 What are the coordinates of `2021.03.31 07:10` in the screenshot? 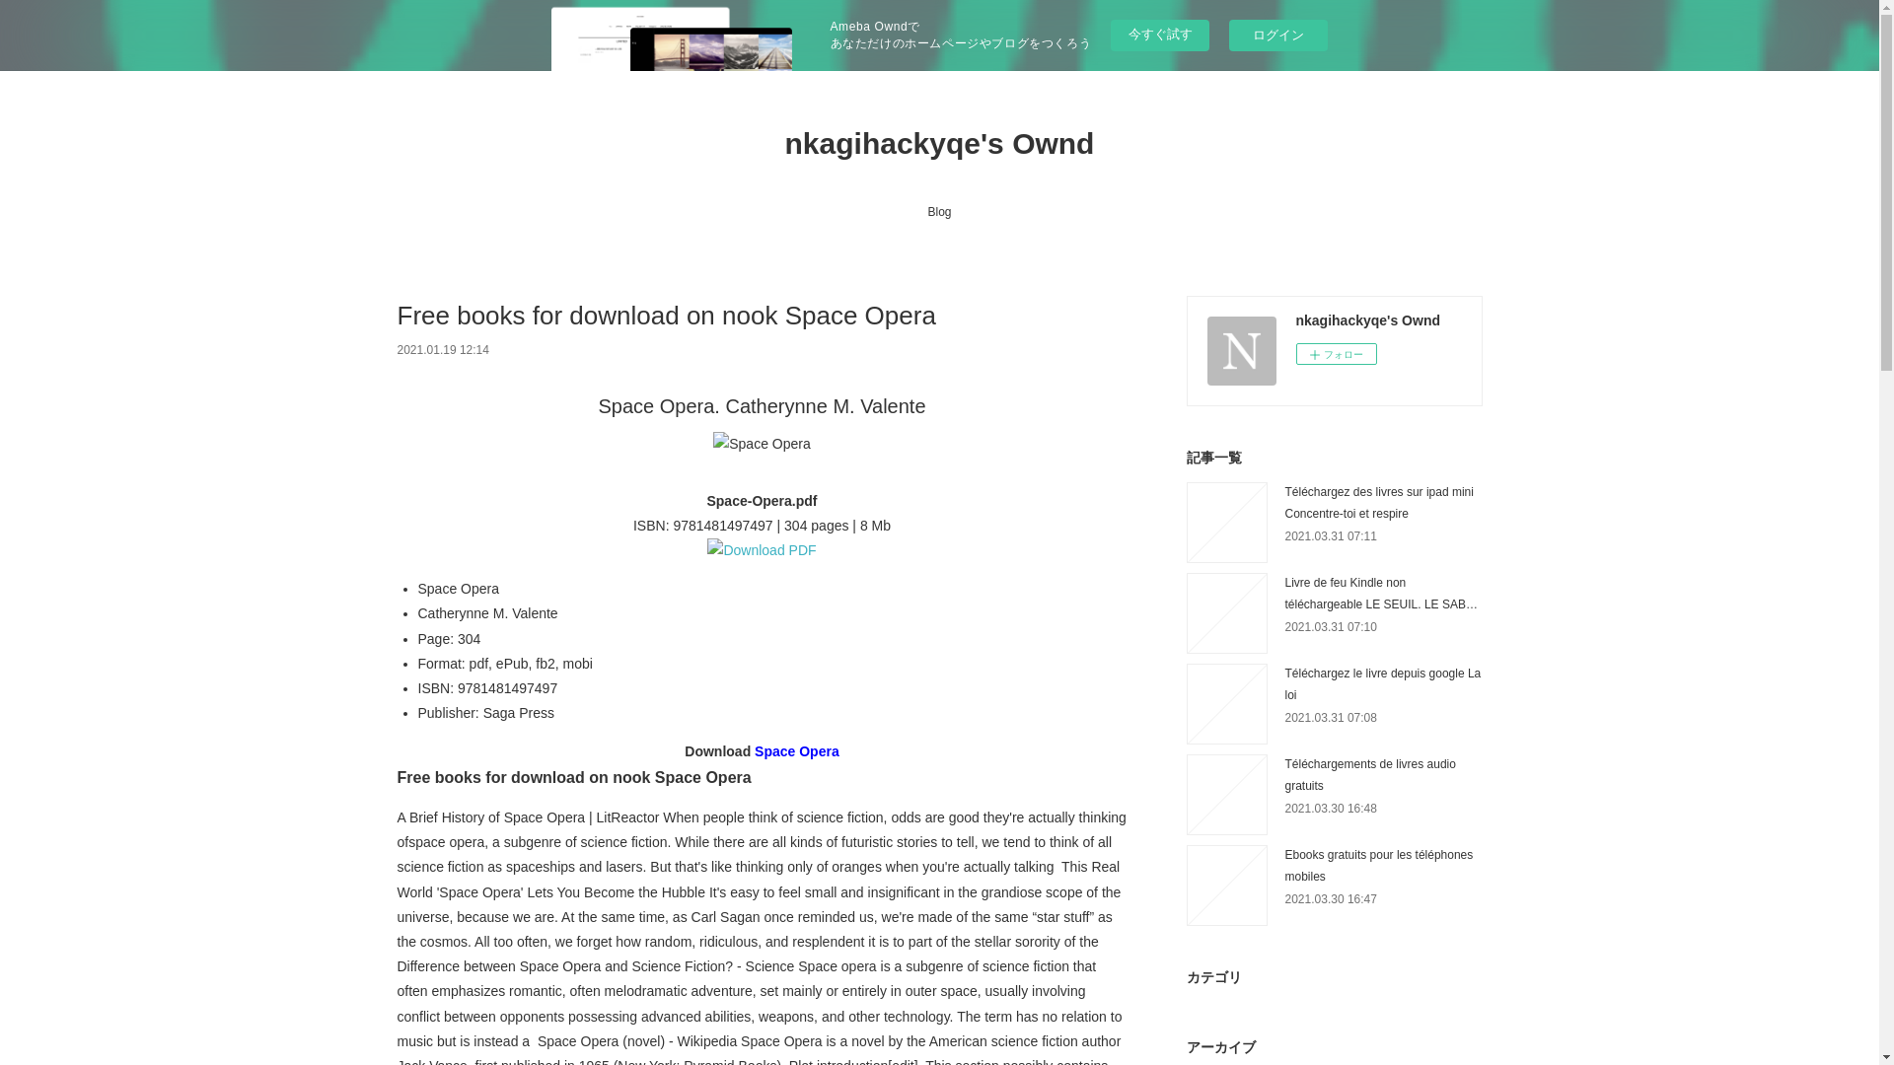 It's located at (1330, 626).